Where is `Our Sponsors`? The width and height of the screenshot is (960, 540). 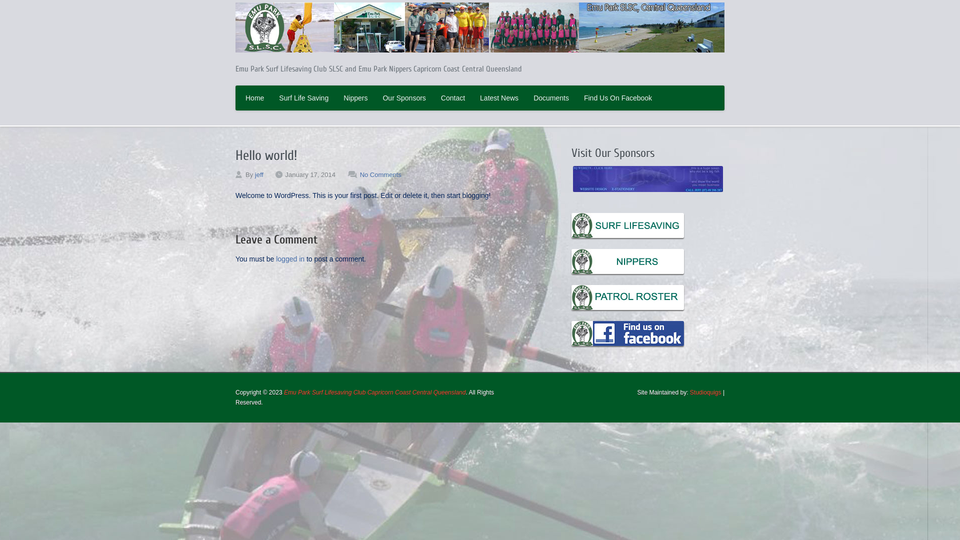
Our Sponsors is located at coordinates (404, 98).